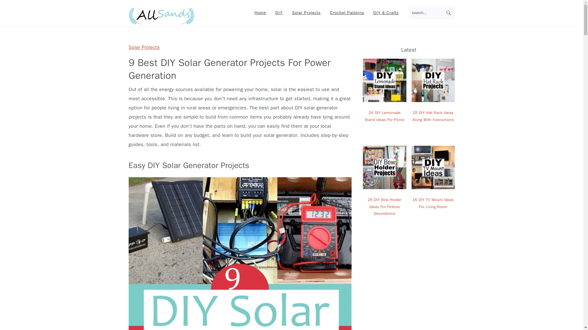  Describe the element at coordinates (347, 13) in the screenshot. I see `Crochet Patterns` at that location.